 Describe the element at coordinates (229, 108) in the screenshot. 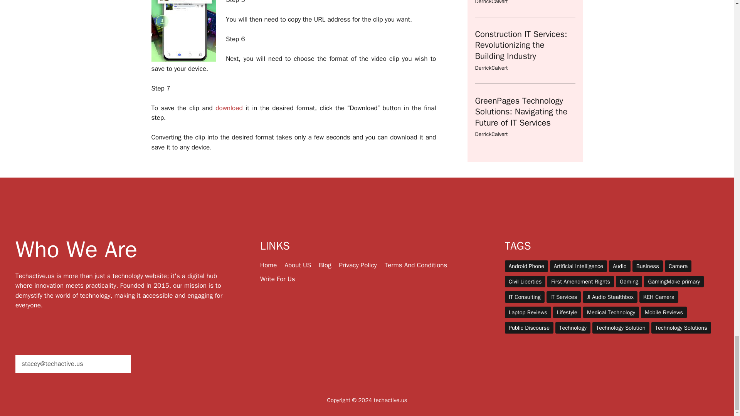

I see `download` at that location.